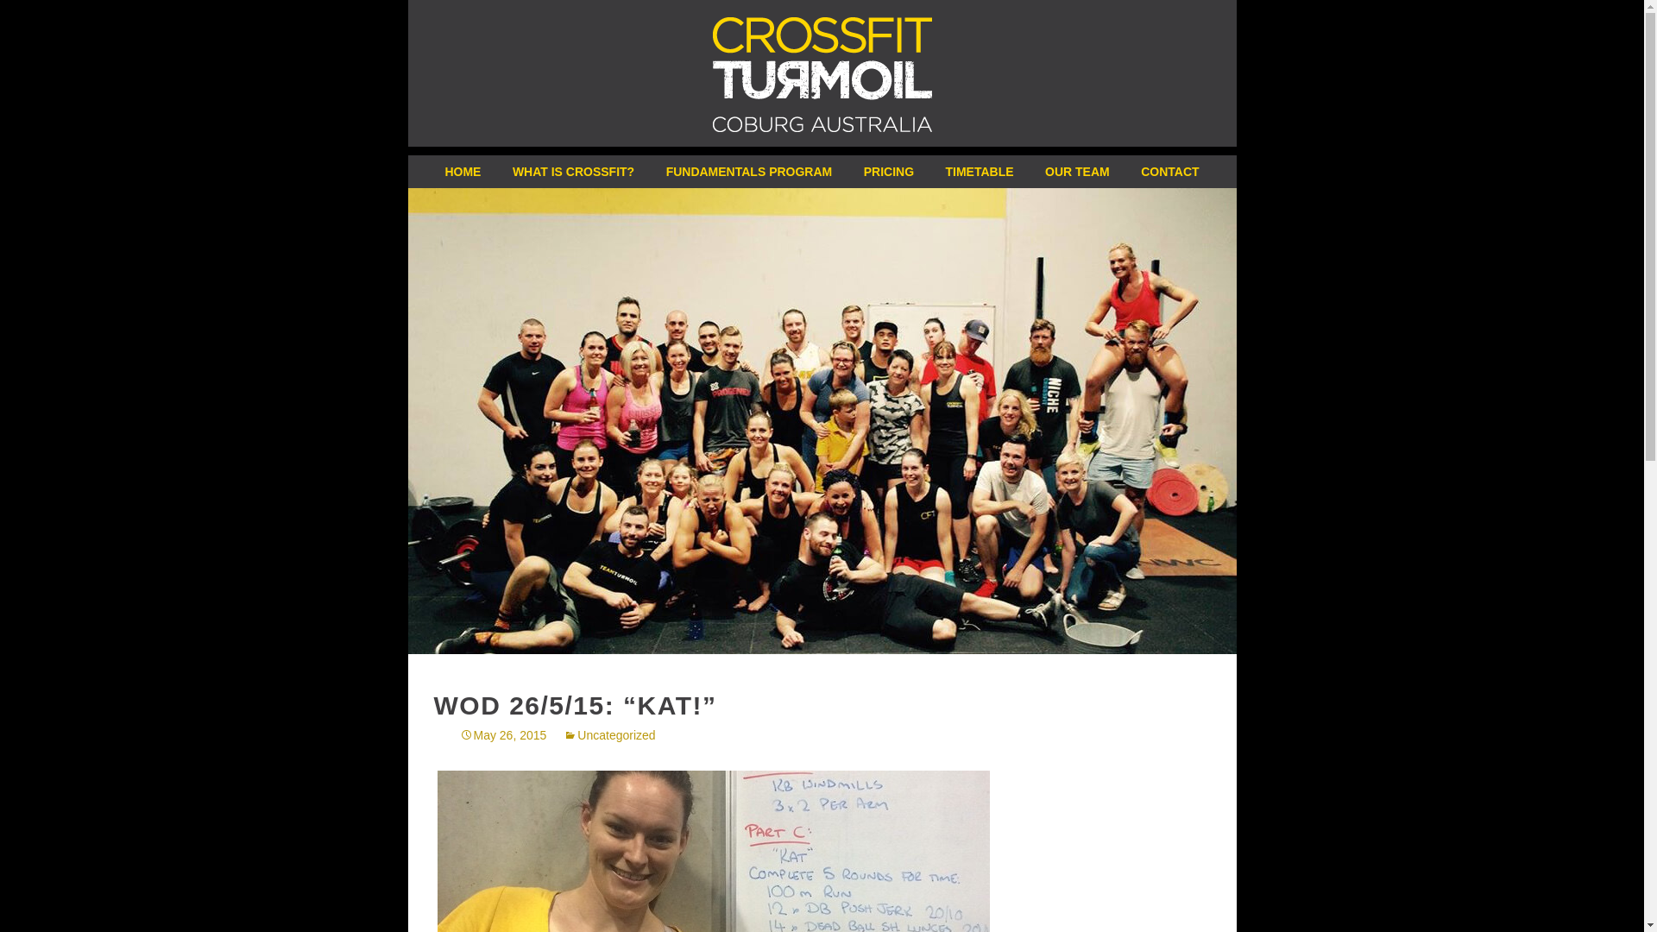 The image size is (1657, 932). I want to click on CONTACT, so click(1170, 172).